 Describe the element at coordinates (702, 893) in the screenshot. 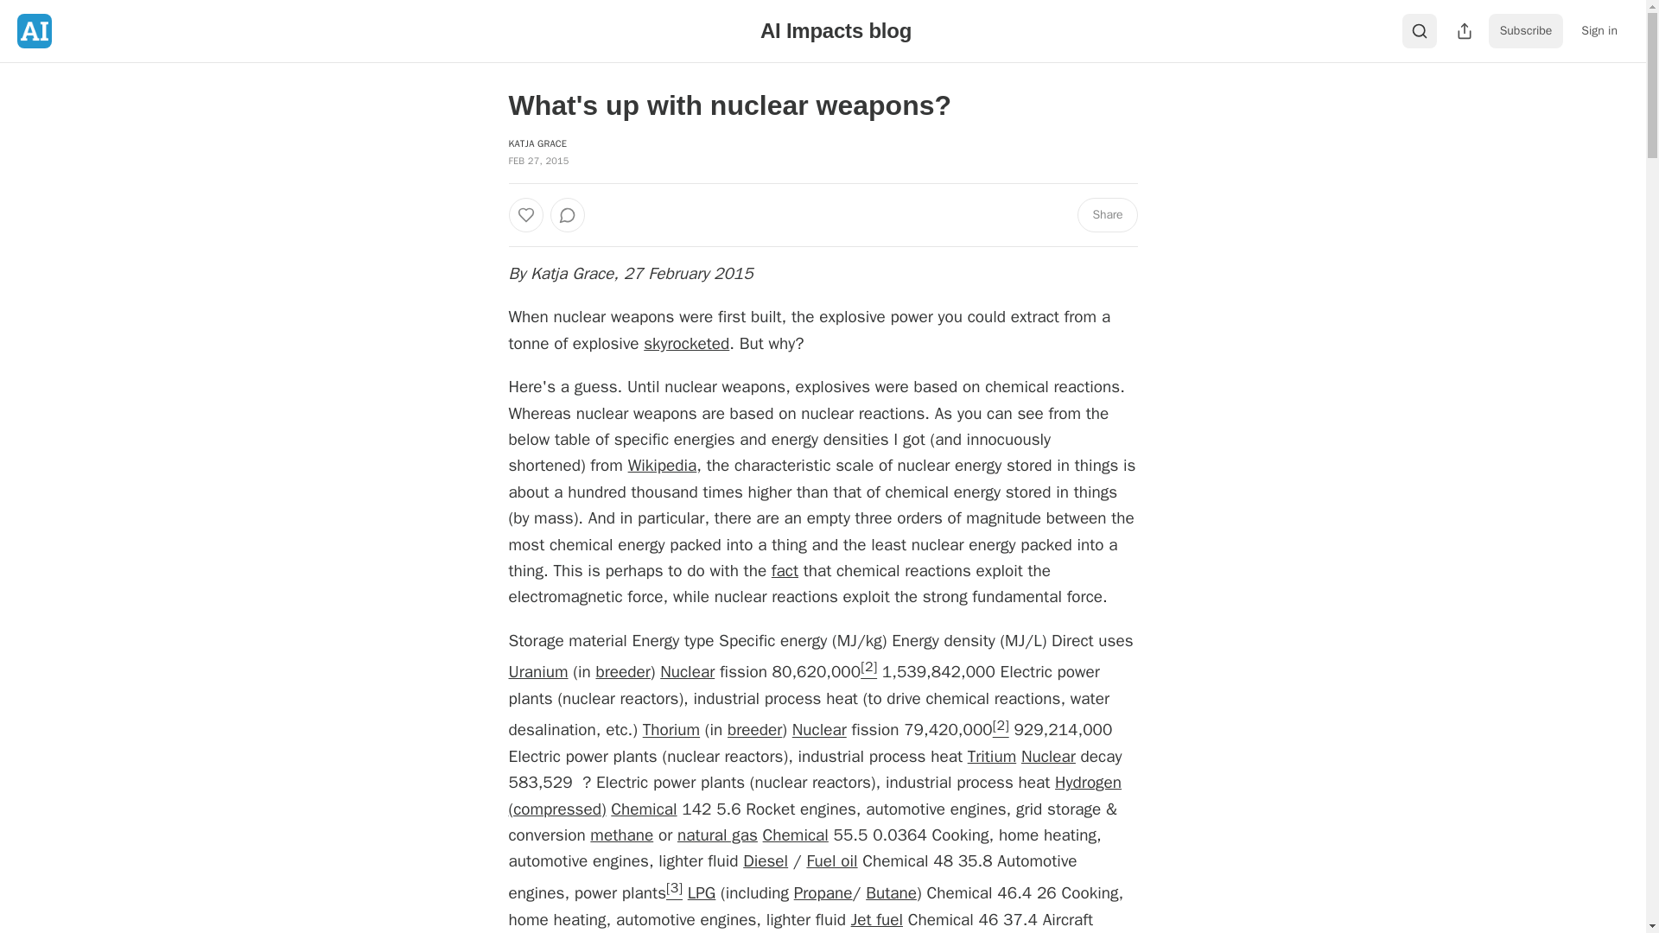

I see `Liquefied petroleum gas` at that location.